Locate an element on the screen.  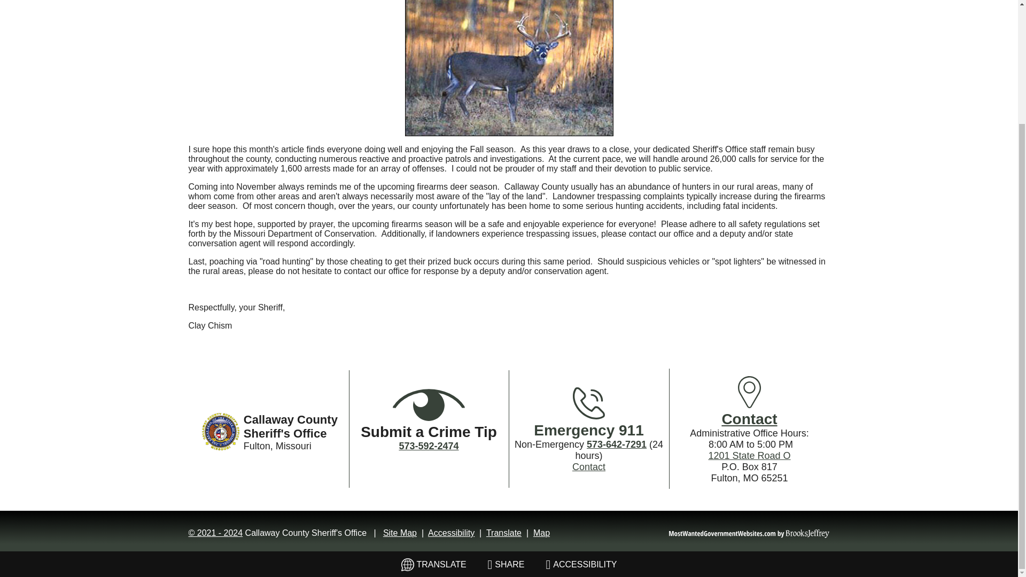
Accessibility is located at coordinates (451, 533).